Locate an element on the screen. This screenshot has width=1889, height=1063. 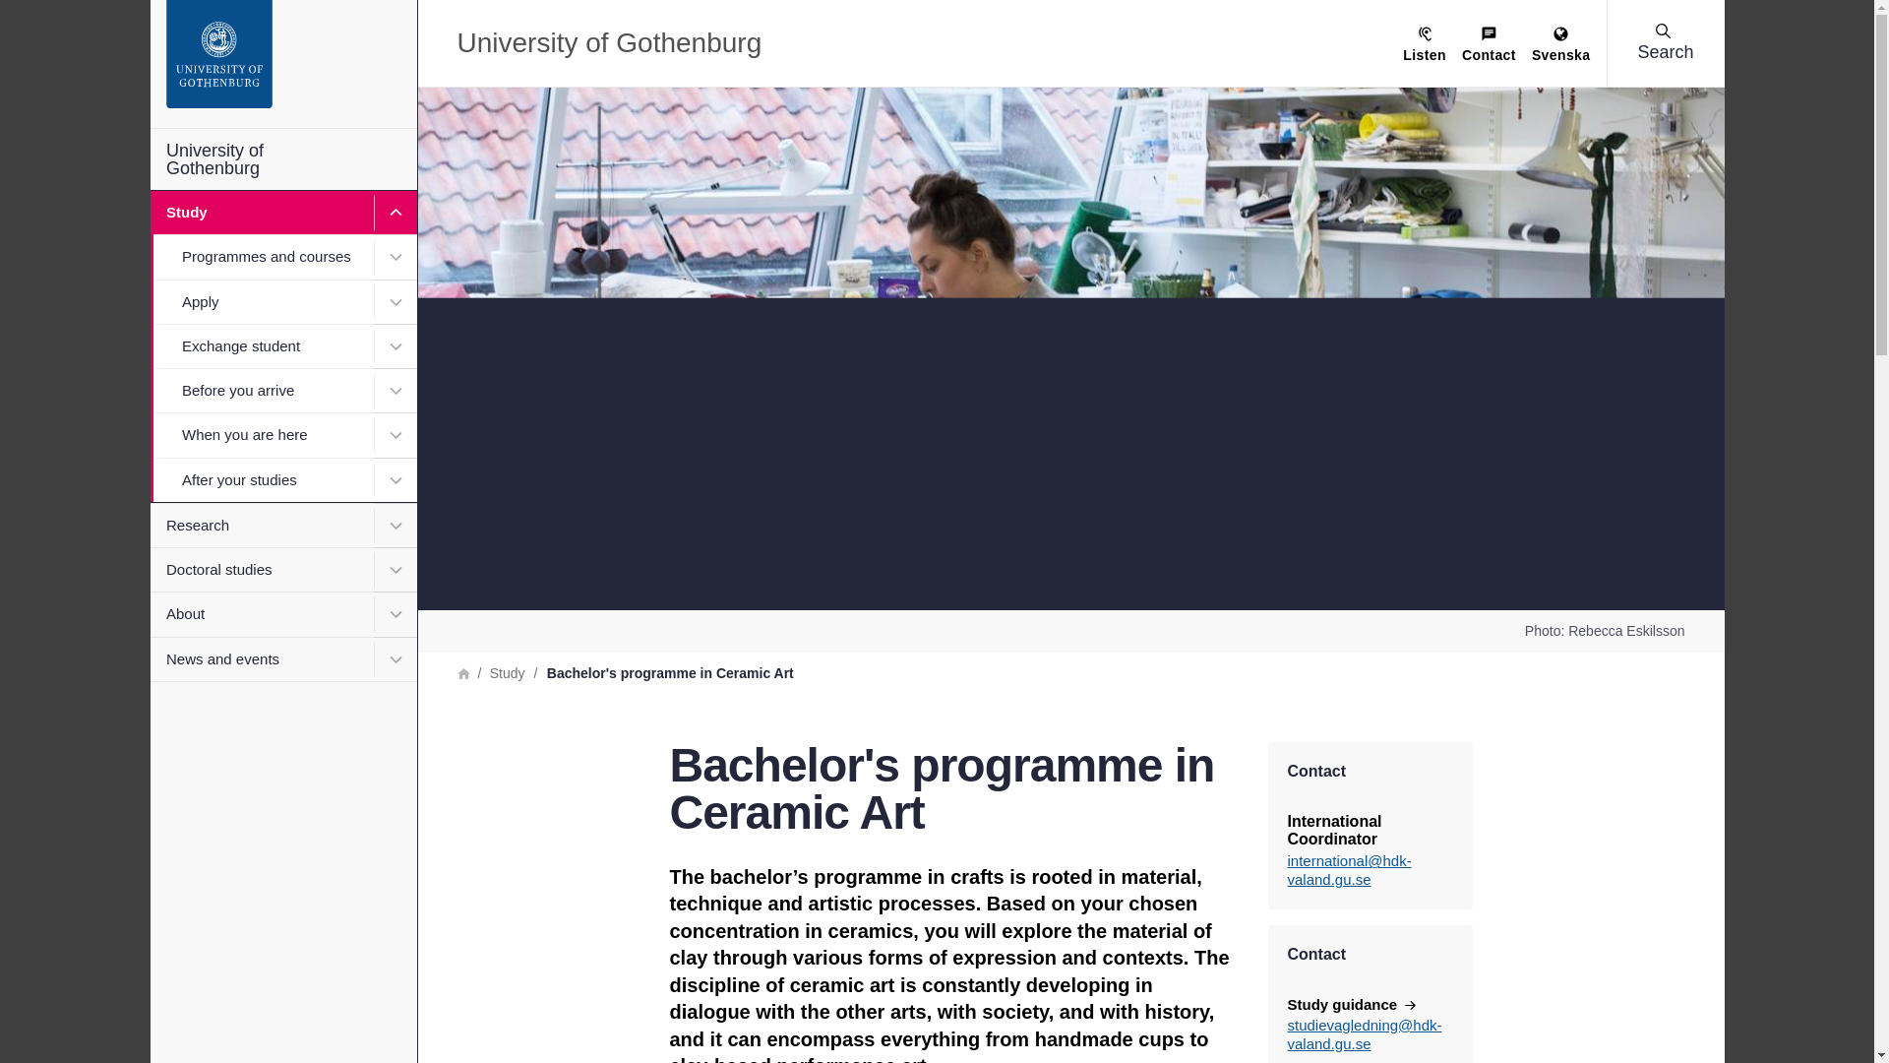
Programmes and courses is located at coordinates (281, 256).